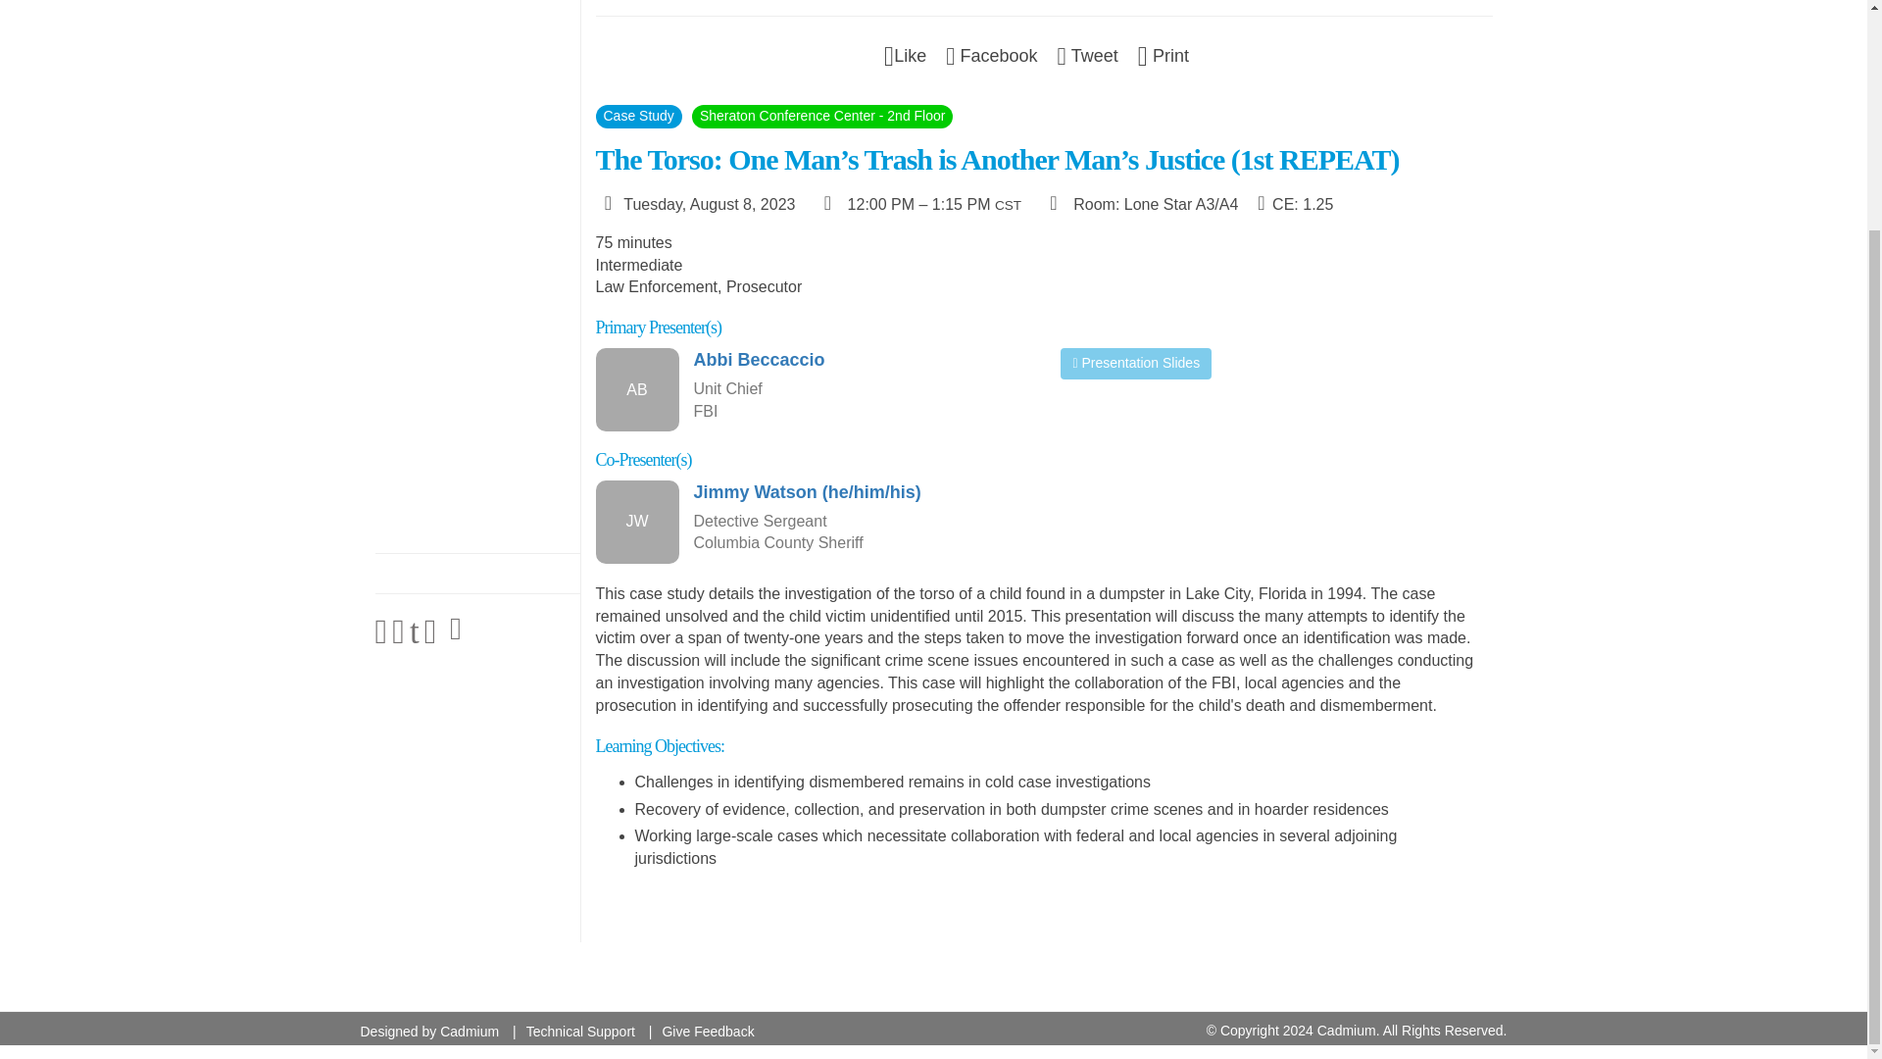 The height and width of the screenshot is (1059, 1882). Describe the element at coordinates (1088, 55) in the screenshot. I see `Tweet` at that location.